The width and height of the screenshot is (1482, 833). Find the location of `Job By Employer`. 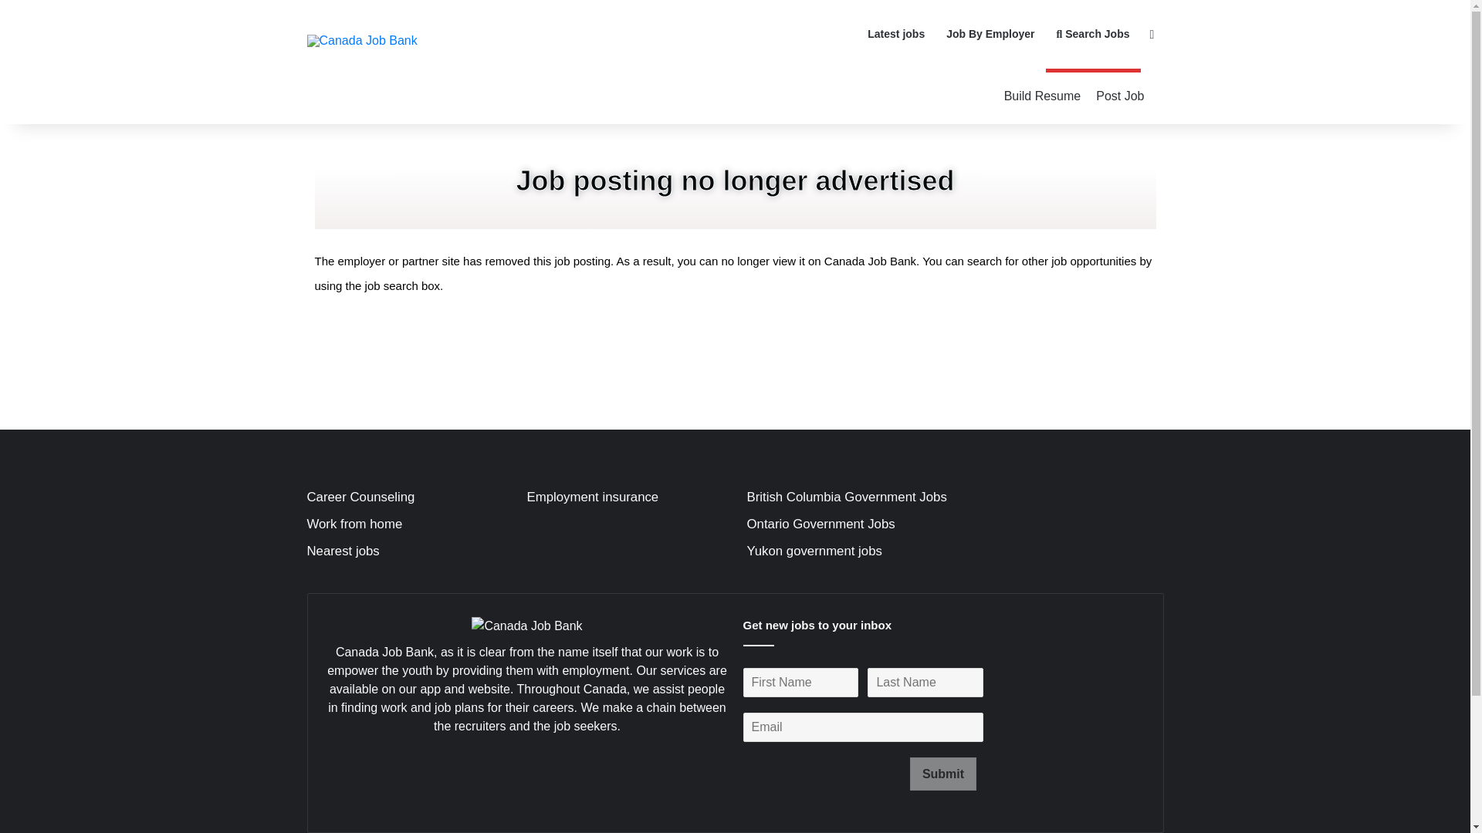

Job By Employer is located at coordinates (990, 34).